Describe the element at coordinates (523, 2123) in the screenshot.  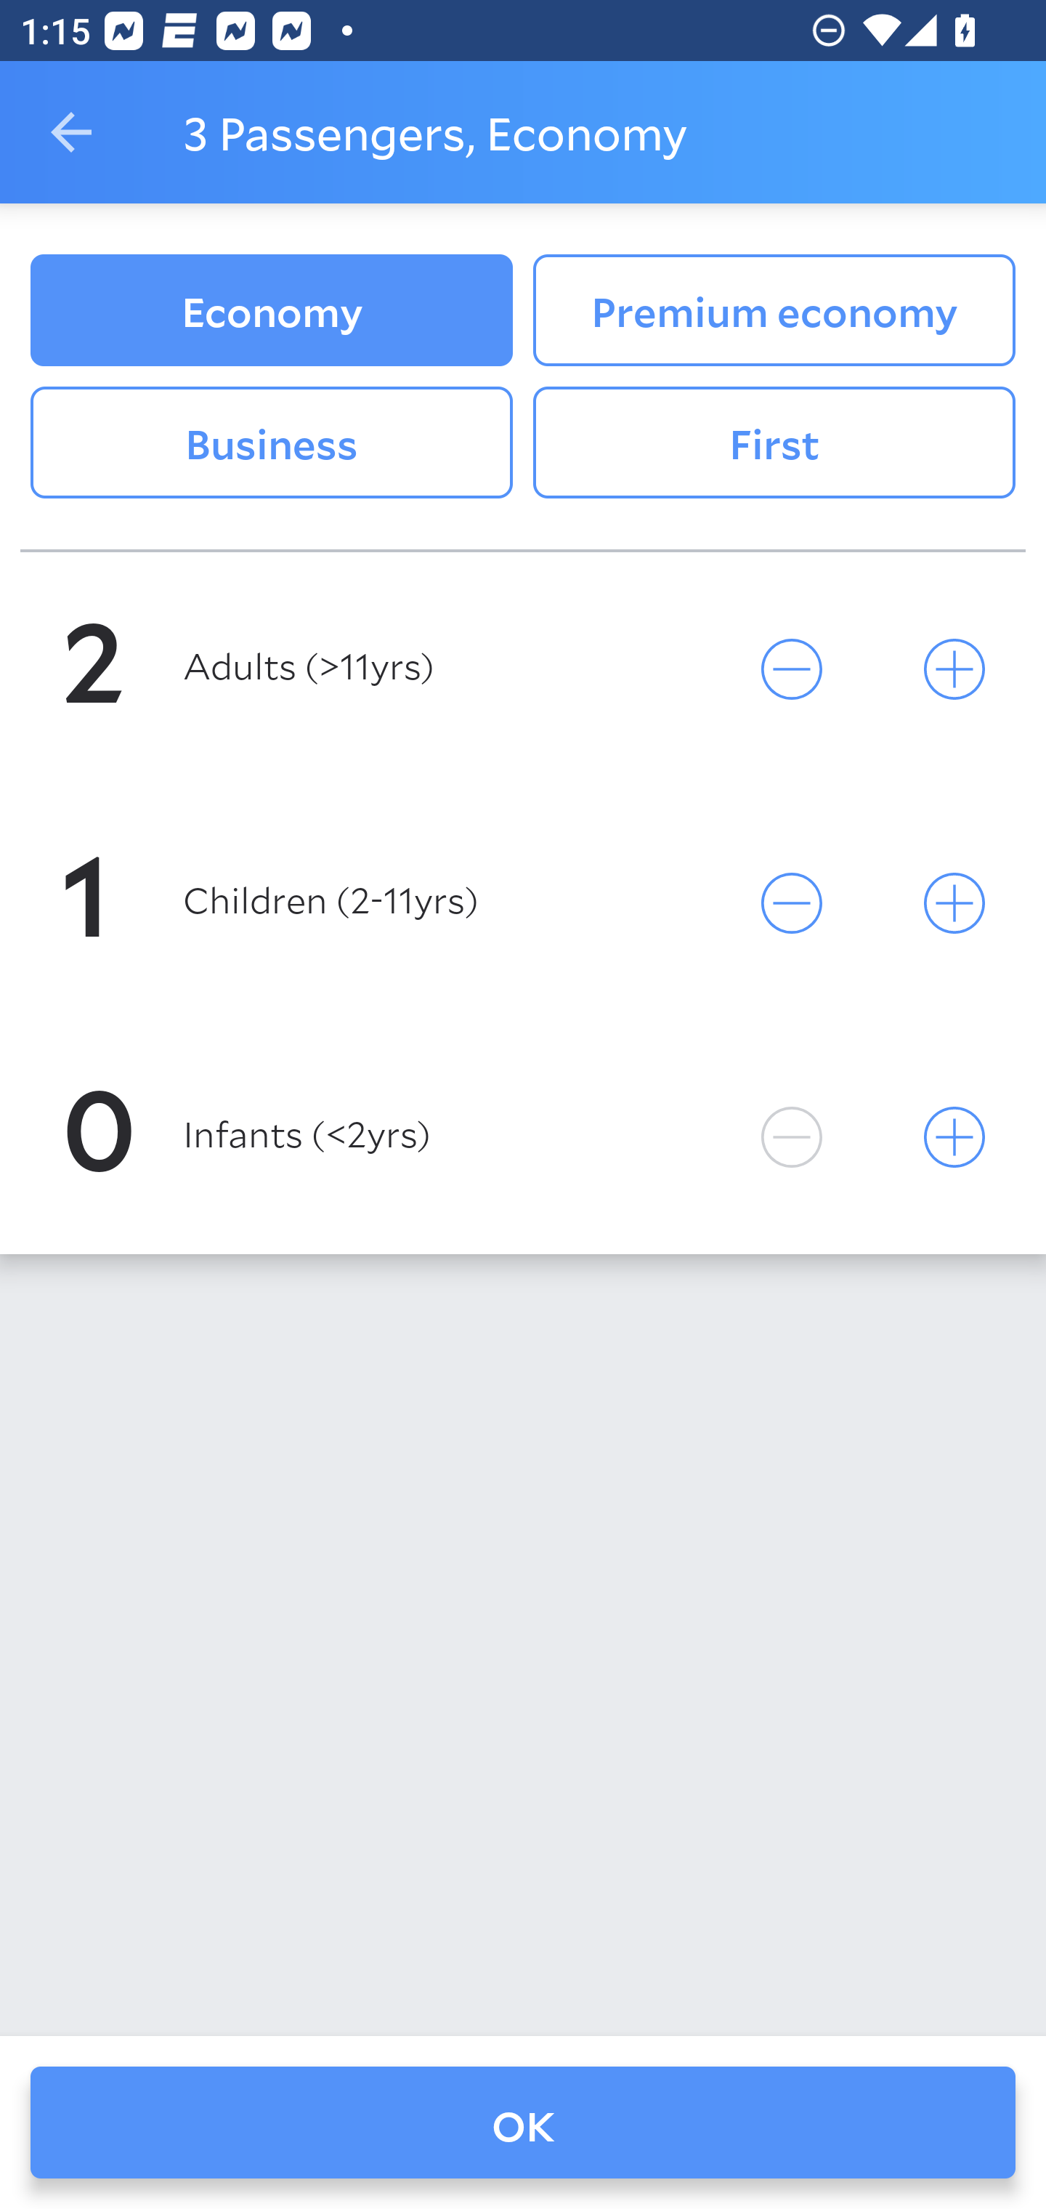
I see `OK` at that location.